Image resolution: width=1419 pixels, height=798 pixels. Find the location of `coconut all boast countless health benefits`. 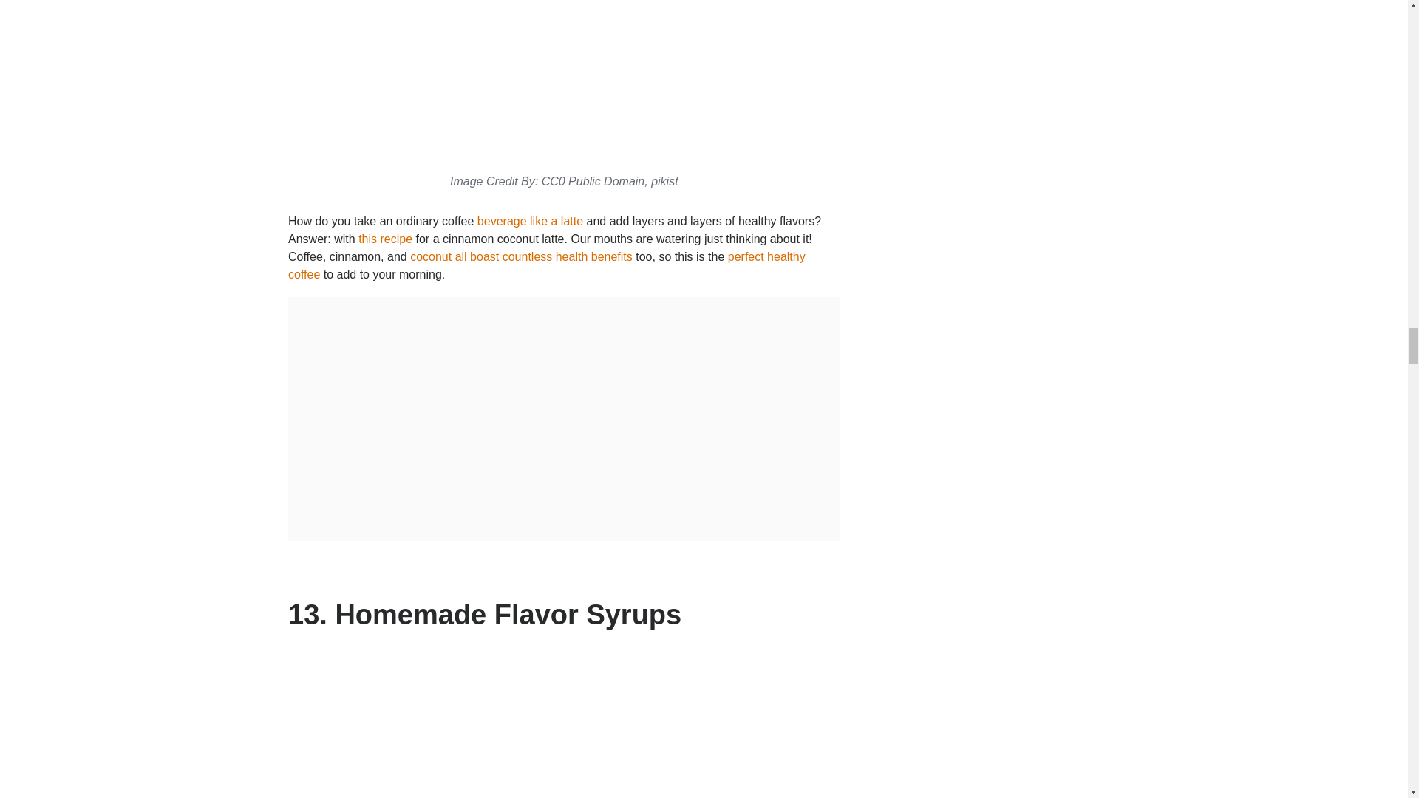

coconut all boast countless health benefits is located at coordinates (521, 257).